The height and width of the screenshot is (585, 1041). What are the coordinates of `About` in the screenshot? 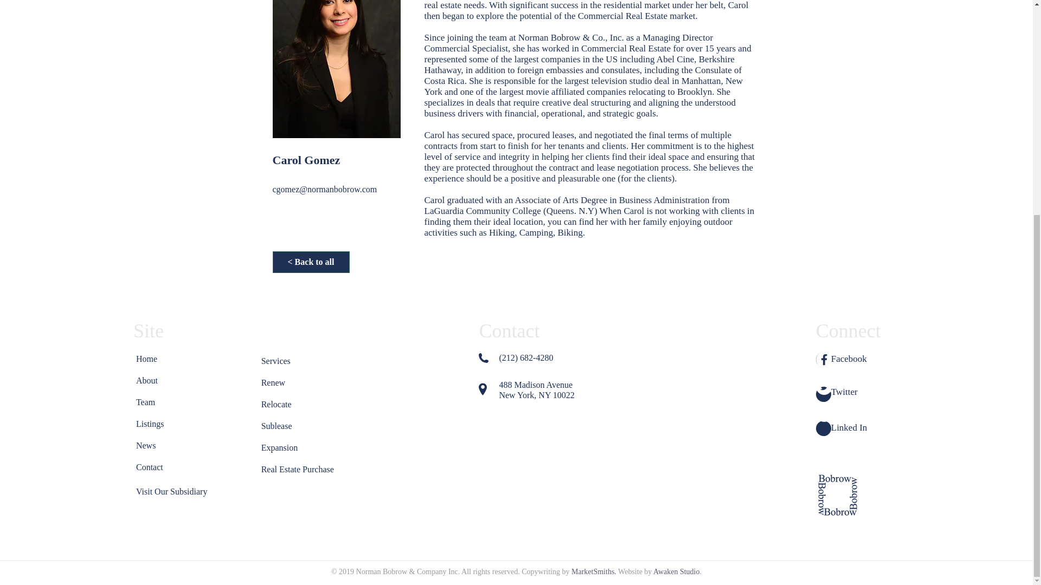 It's located at (160, 380).